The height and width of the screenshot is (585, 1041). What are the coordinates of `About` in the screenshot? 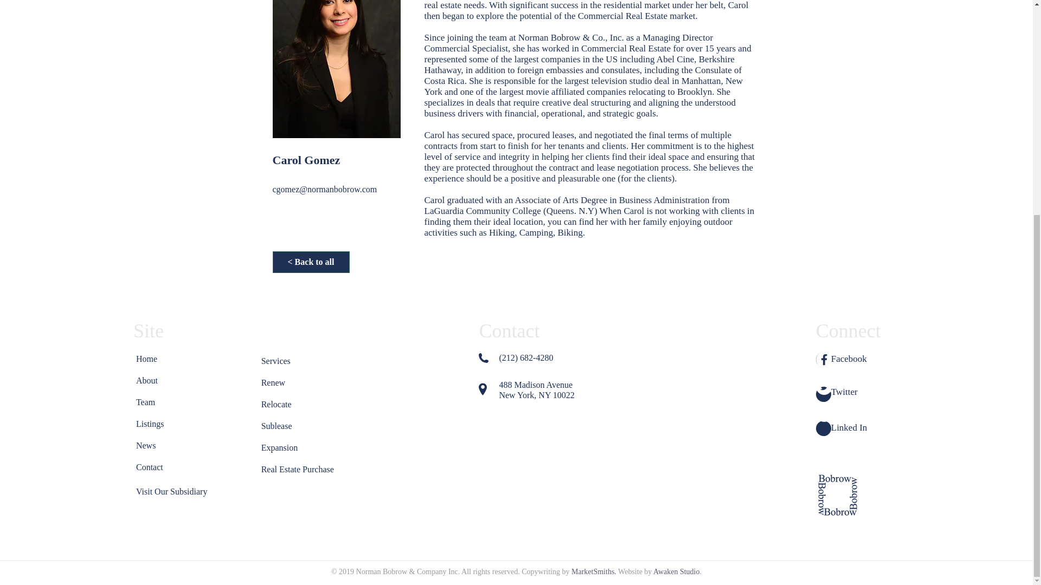 It's located at (160, 380).